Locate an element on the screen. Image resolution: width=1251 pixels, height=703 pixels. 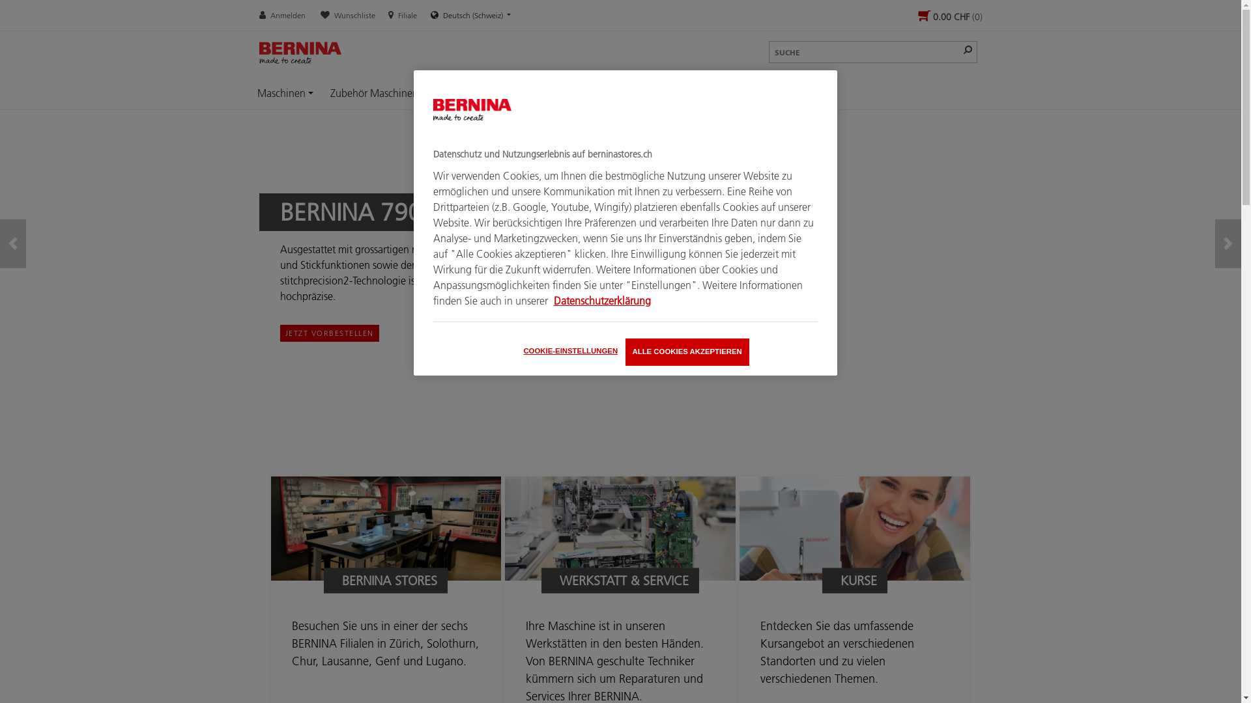
ALLE COOKIES AKZEPTIEREN is located at coordinates (687, 352).